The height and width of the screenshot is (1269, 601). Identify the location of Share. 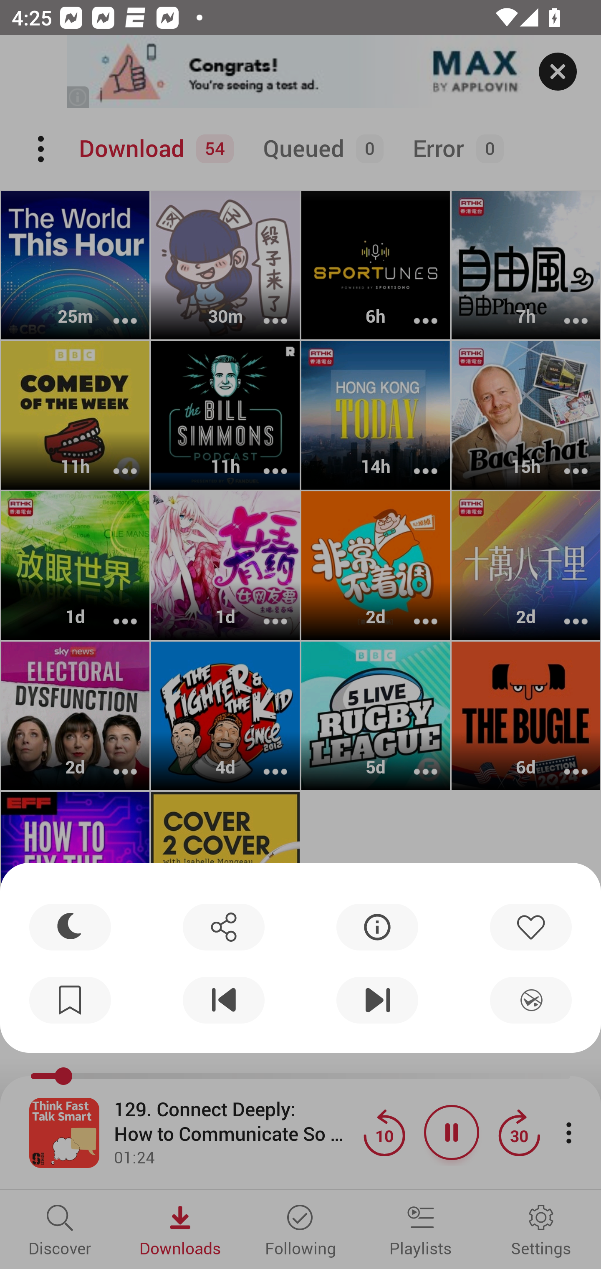
(223, 927).